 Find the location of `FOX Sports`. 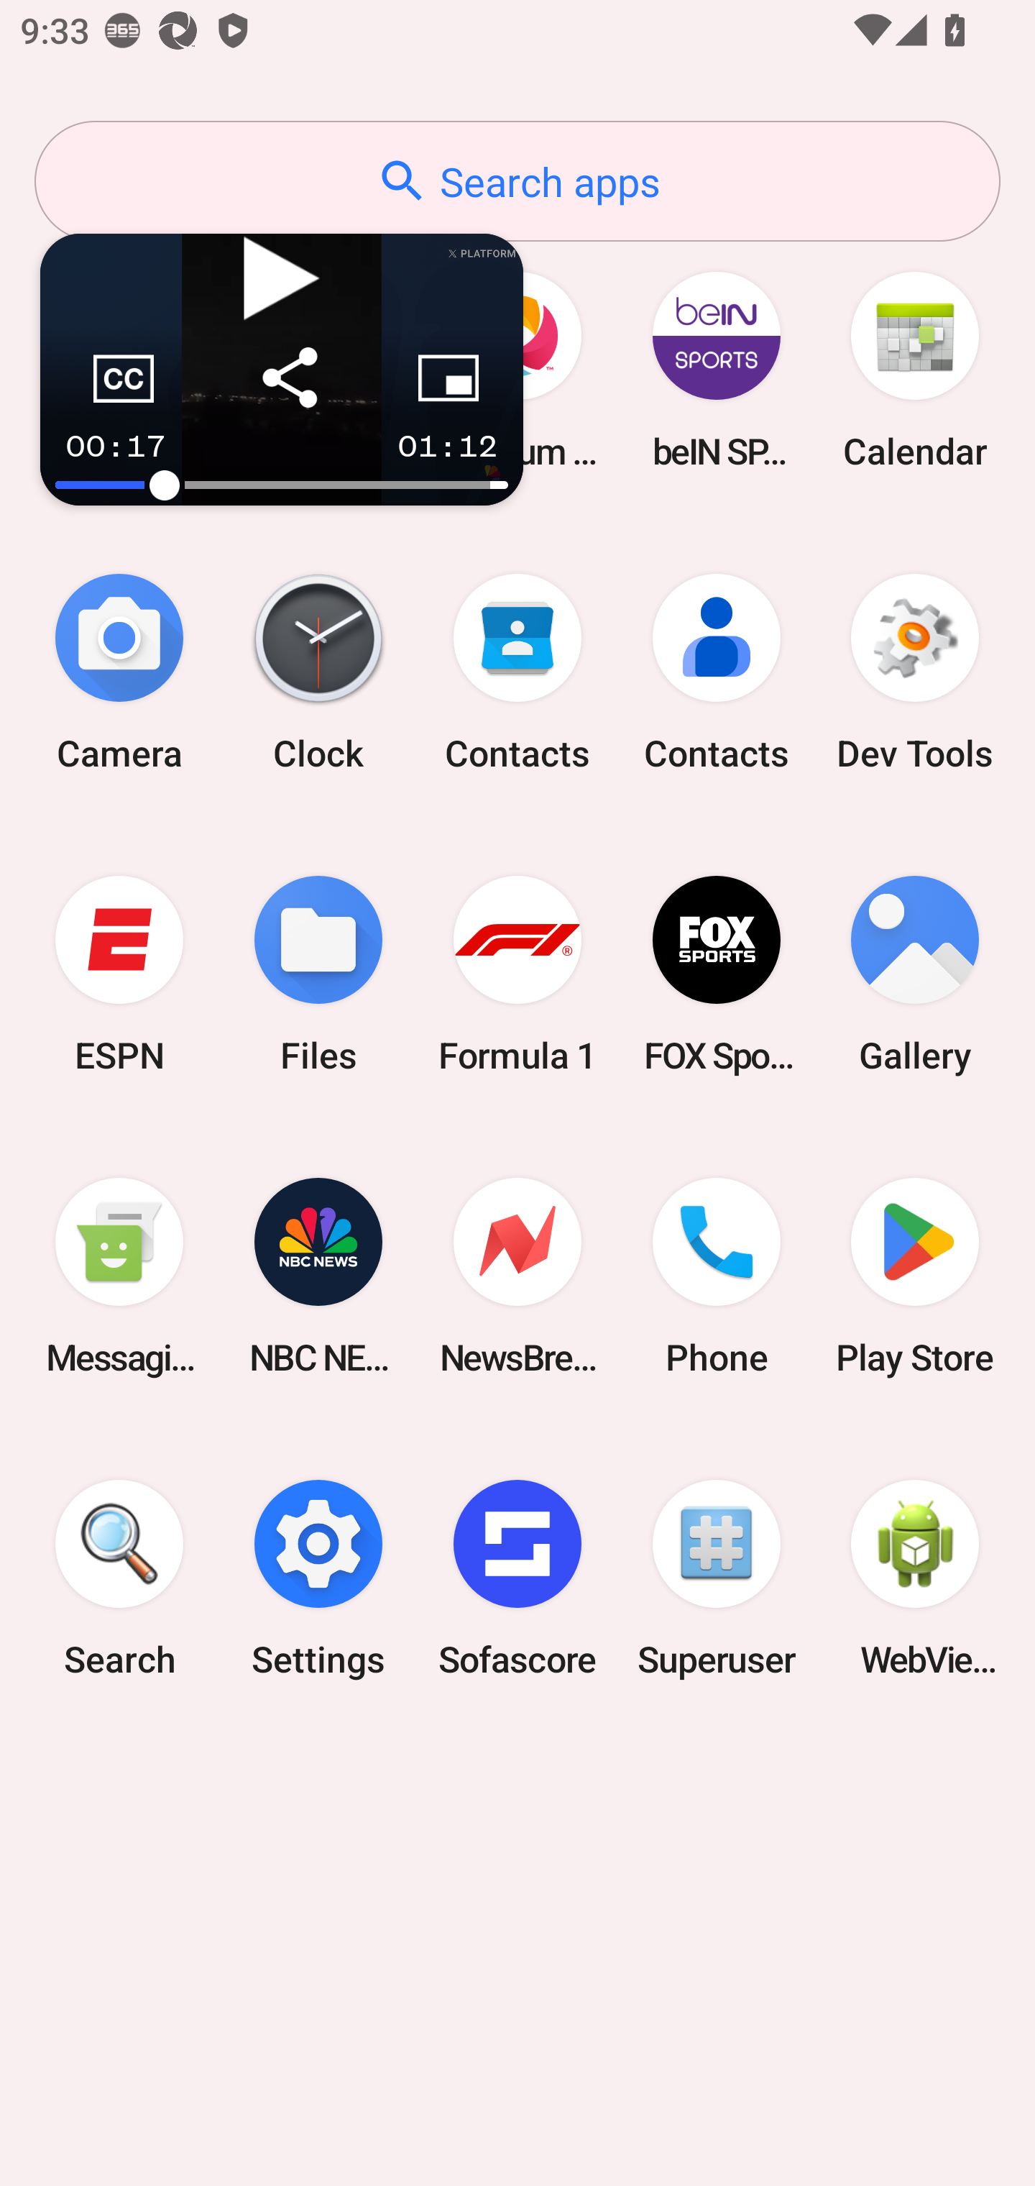

FOX Sports is located at coordinates (716, 975).